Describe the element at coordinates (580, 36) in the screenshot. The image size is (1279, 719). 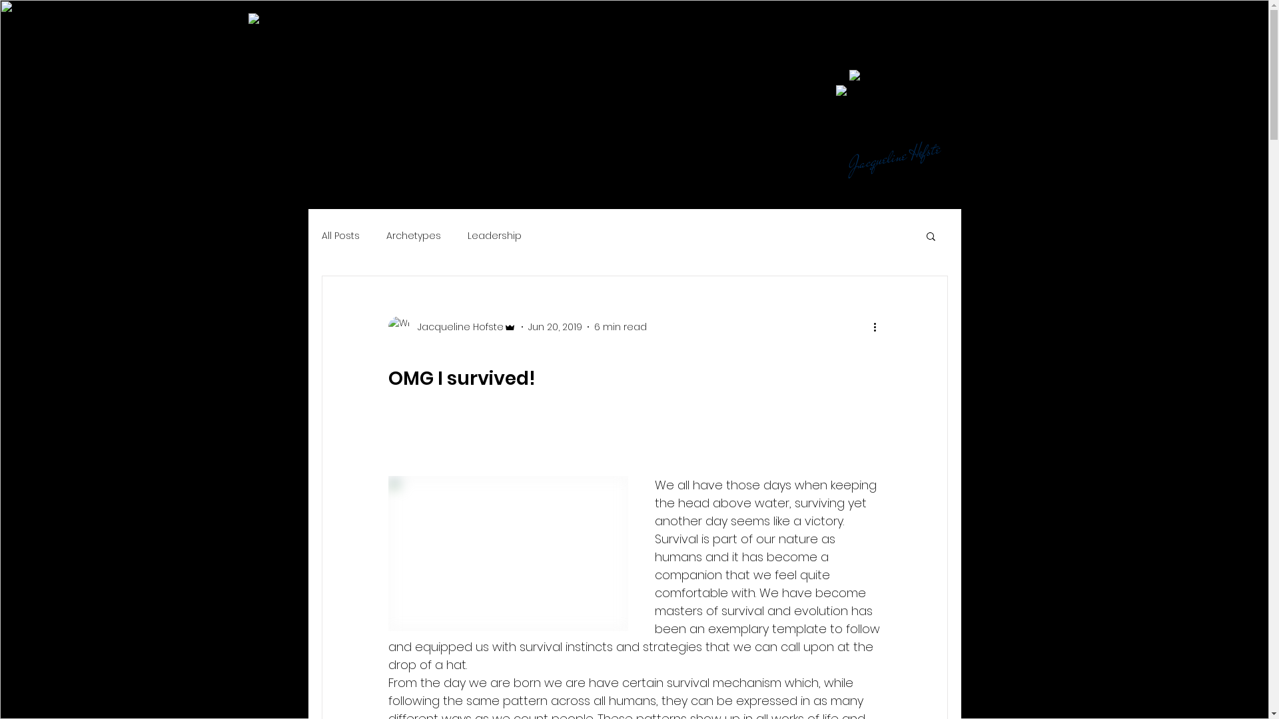
I see `events` at that location.